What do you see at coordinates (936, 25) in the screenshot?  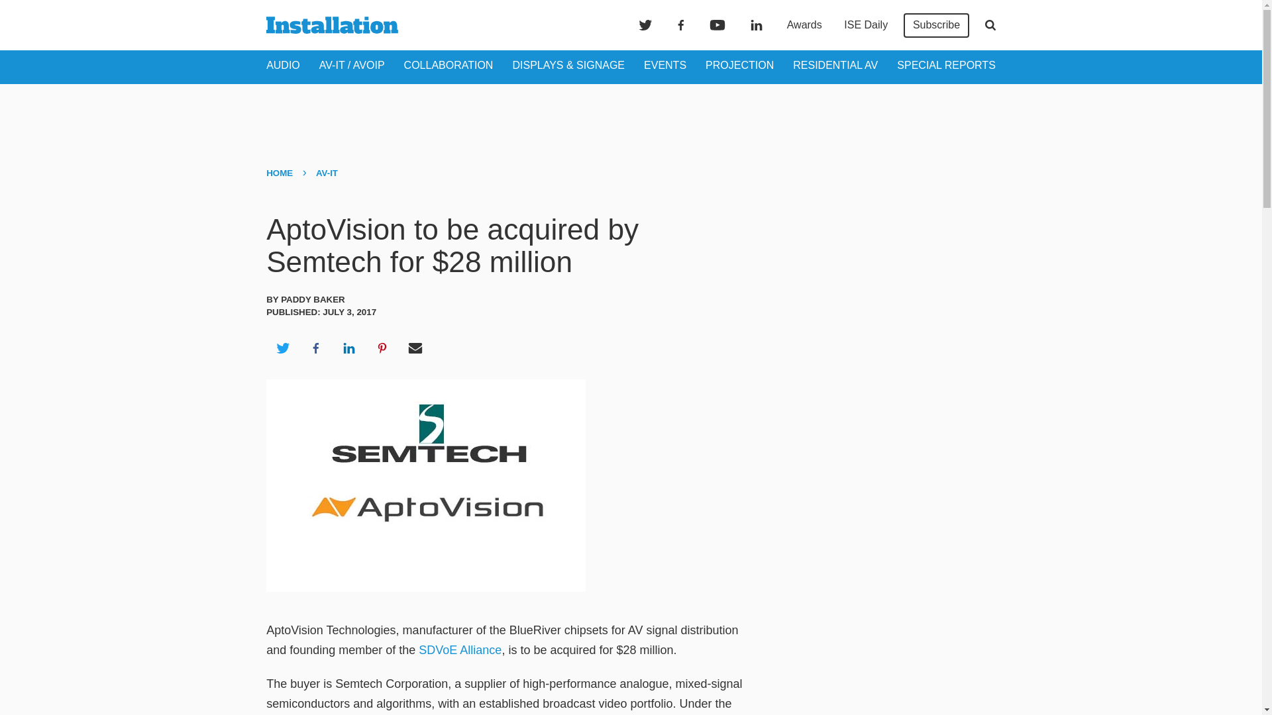 I see `Subscribe` at bounding box center [936, 25].